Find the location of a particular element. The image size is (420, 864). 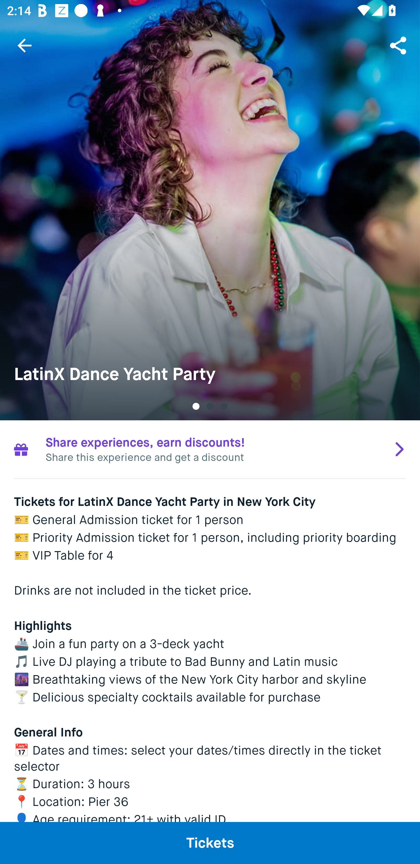

Tickets is located at coordinates (210, 843).